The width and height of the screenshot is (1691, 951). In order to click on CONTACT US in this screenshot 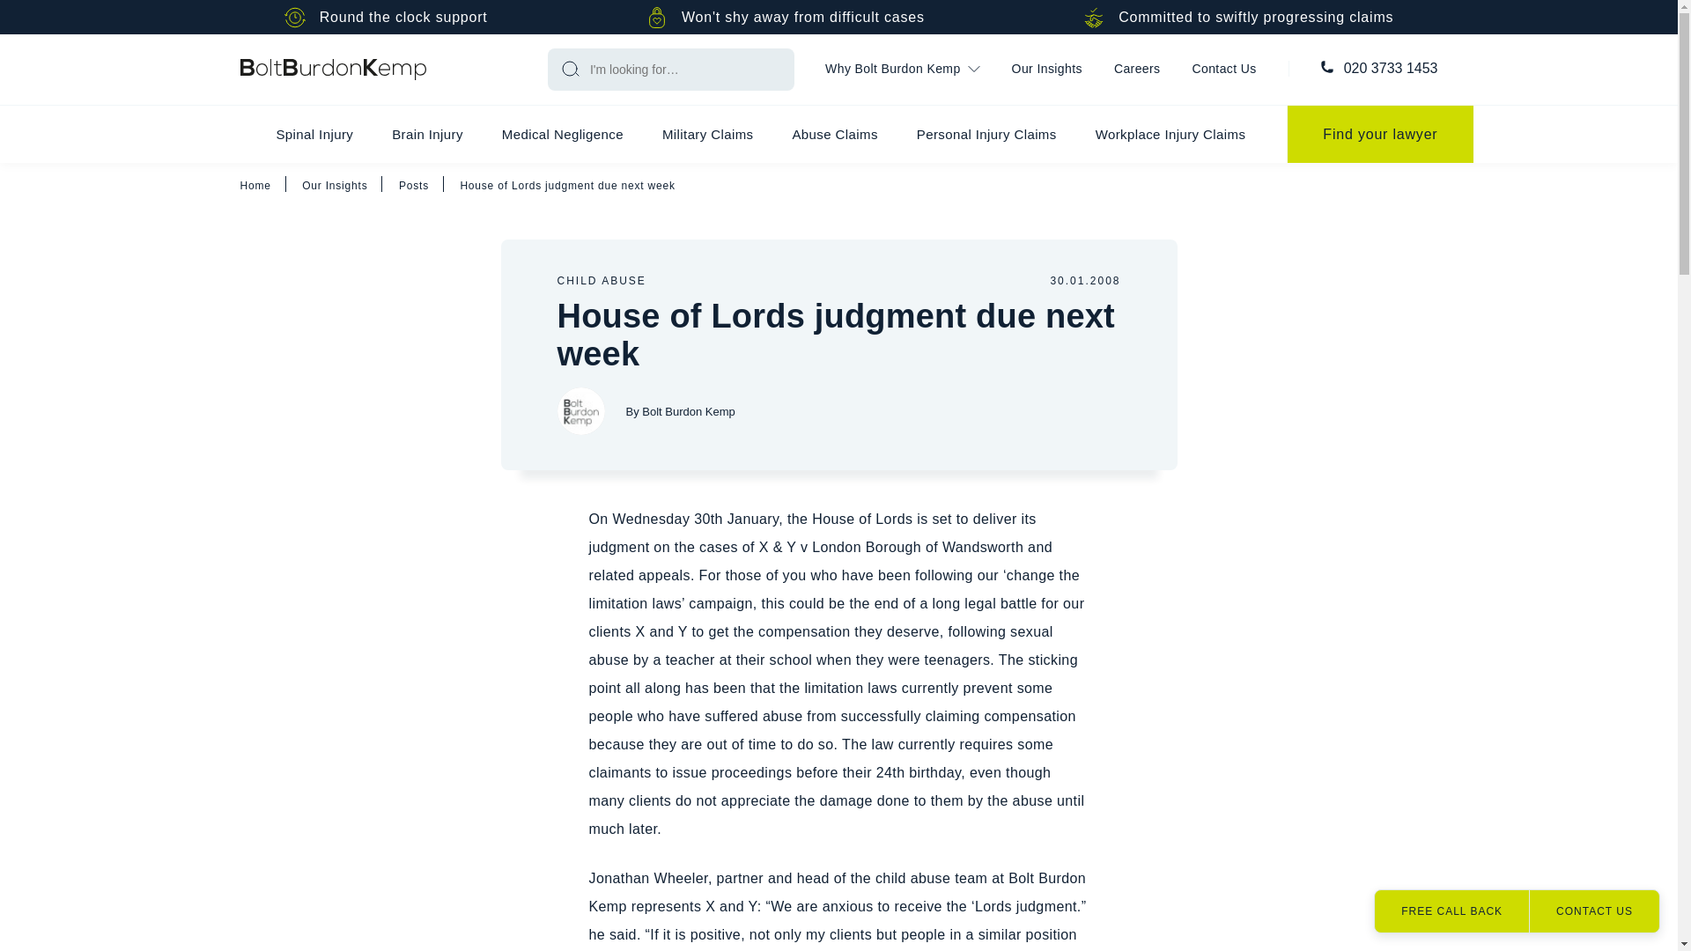, I will do `click(1593, 910)`.